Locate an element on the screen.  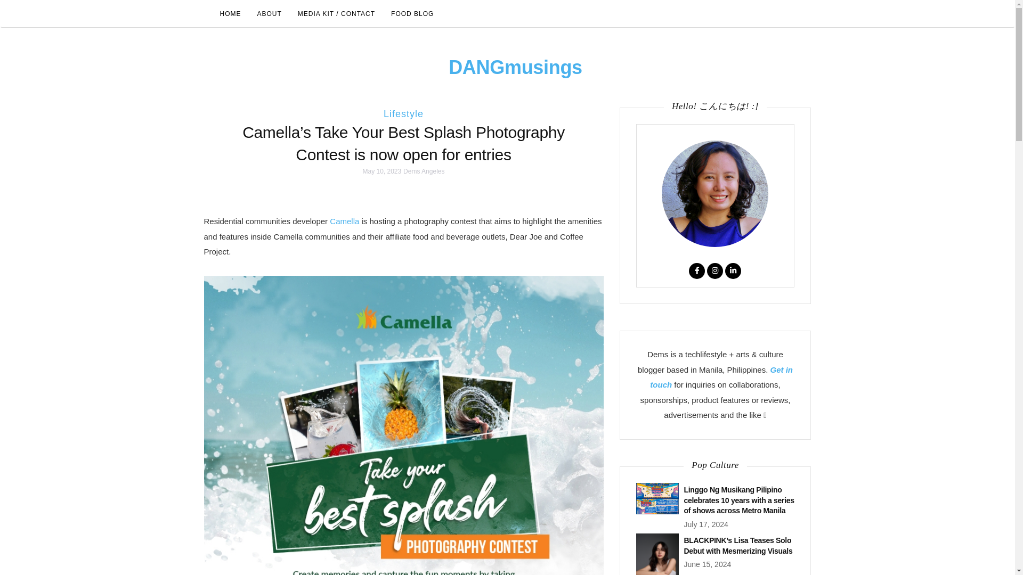
Get in touch is located at coordinates (721, 377).